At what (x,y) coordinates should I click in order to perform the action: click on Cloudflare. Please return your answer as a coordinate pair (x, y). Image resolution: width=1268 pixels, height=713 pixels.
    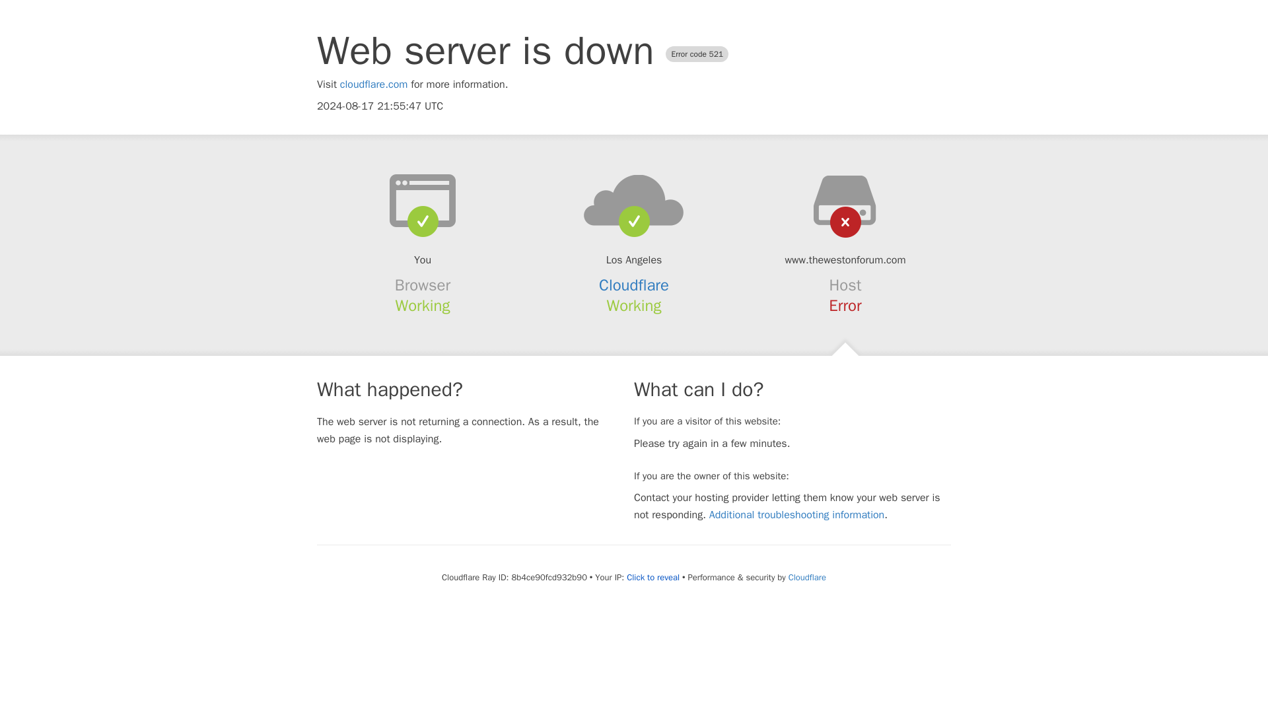
    Looking at the image, I should click on (807, 577).